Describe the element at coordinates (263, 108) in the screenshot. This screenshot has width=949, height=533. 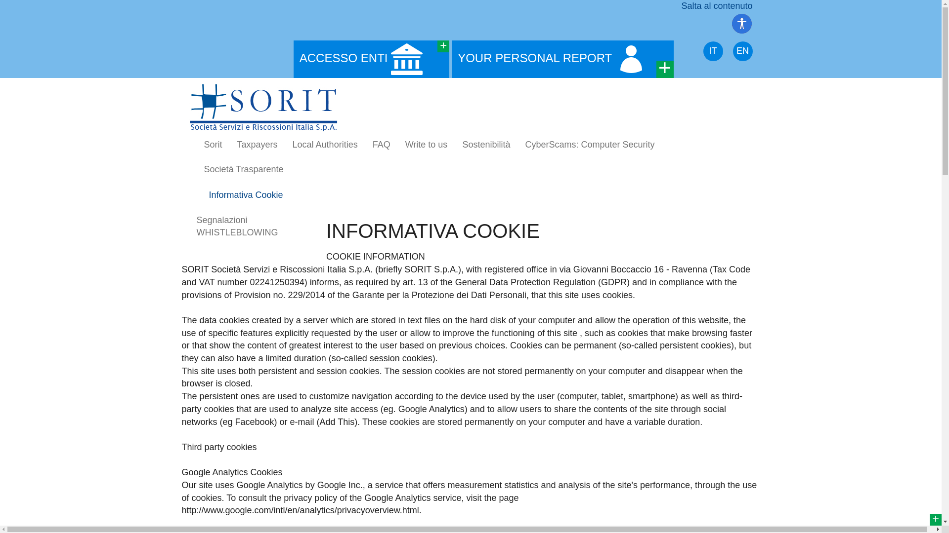
I see `SORIT` at that location.